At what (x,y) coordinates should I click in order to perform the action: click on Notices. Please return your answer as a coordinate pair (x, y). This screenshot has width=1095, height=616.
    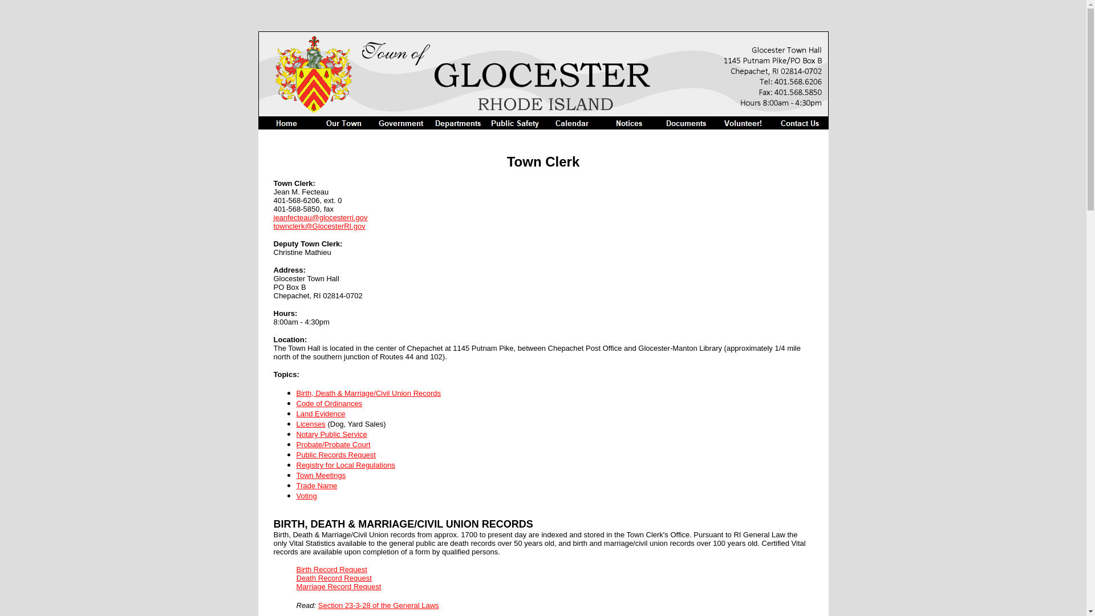
    Looking at the image, I should click on (628, 123).